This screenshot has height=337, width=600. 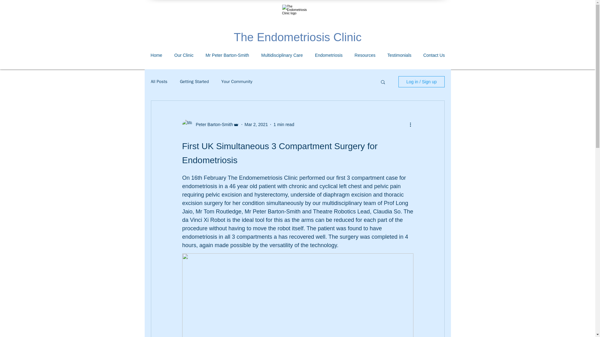 What do you see at coordinates (237, 82) in the screenshot?
I see `Your Community` at bounding box center [237, 82].